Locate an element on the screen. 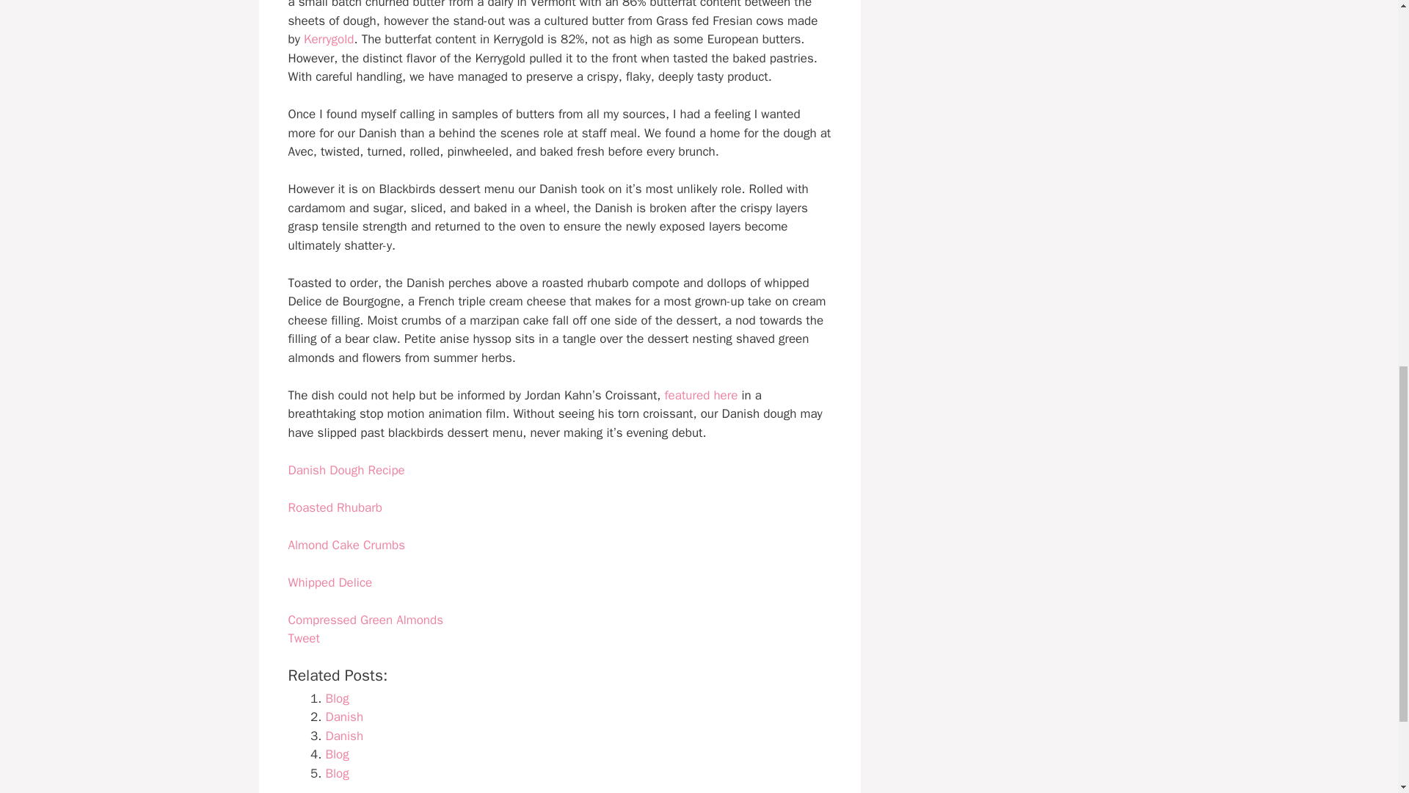  Blog is located at coordinates (338, 754).